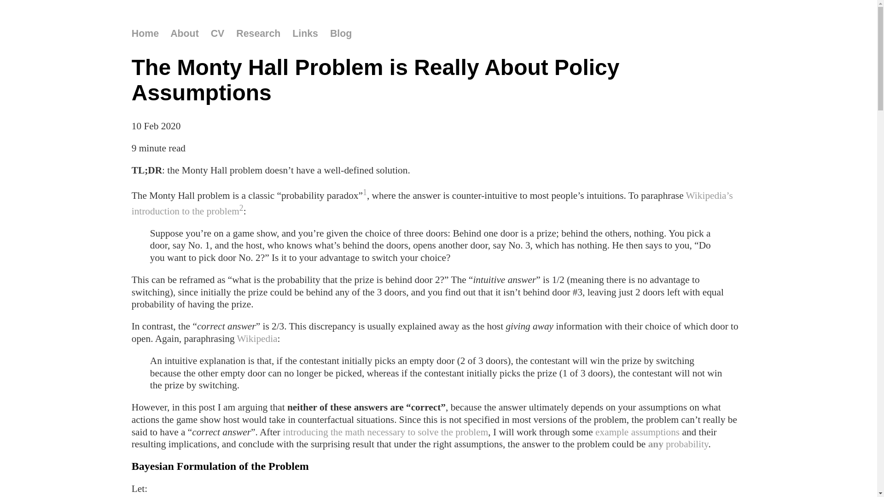  What do you see at coordinates (679, 444) in the screenshot?
I see `any probability` at bounding box center [679, 444].